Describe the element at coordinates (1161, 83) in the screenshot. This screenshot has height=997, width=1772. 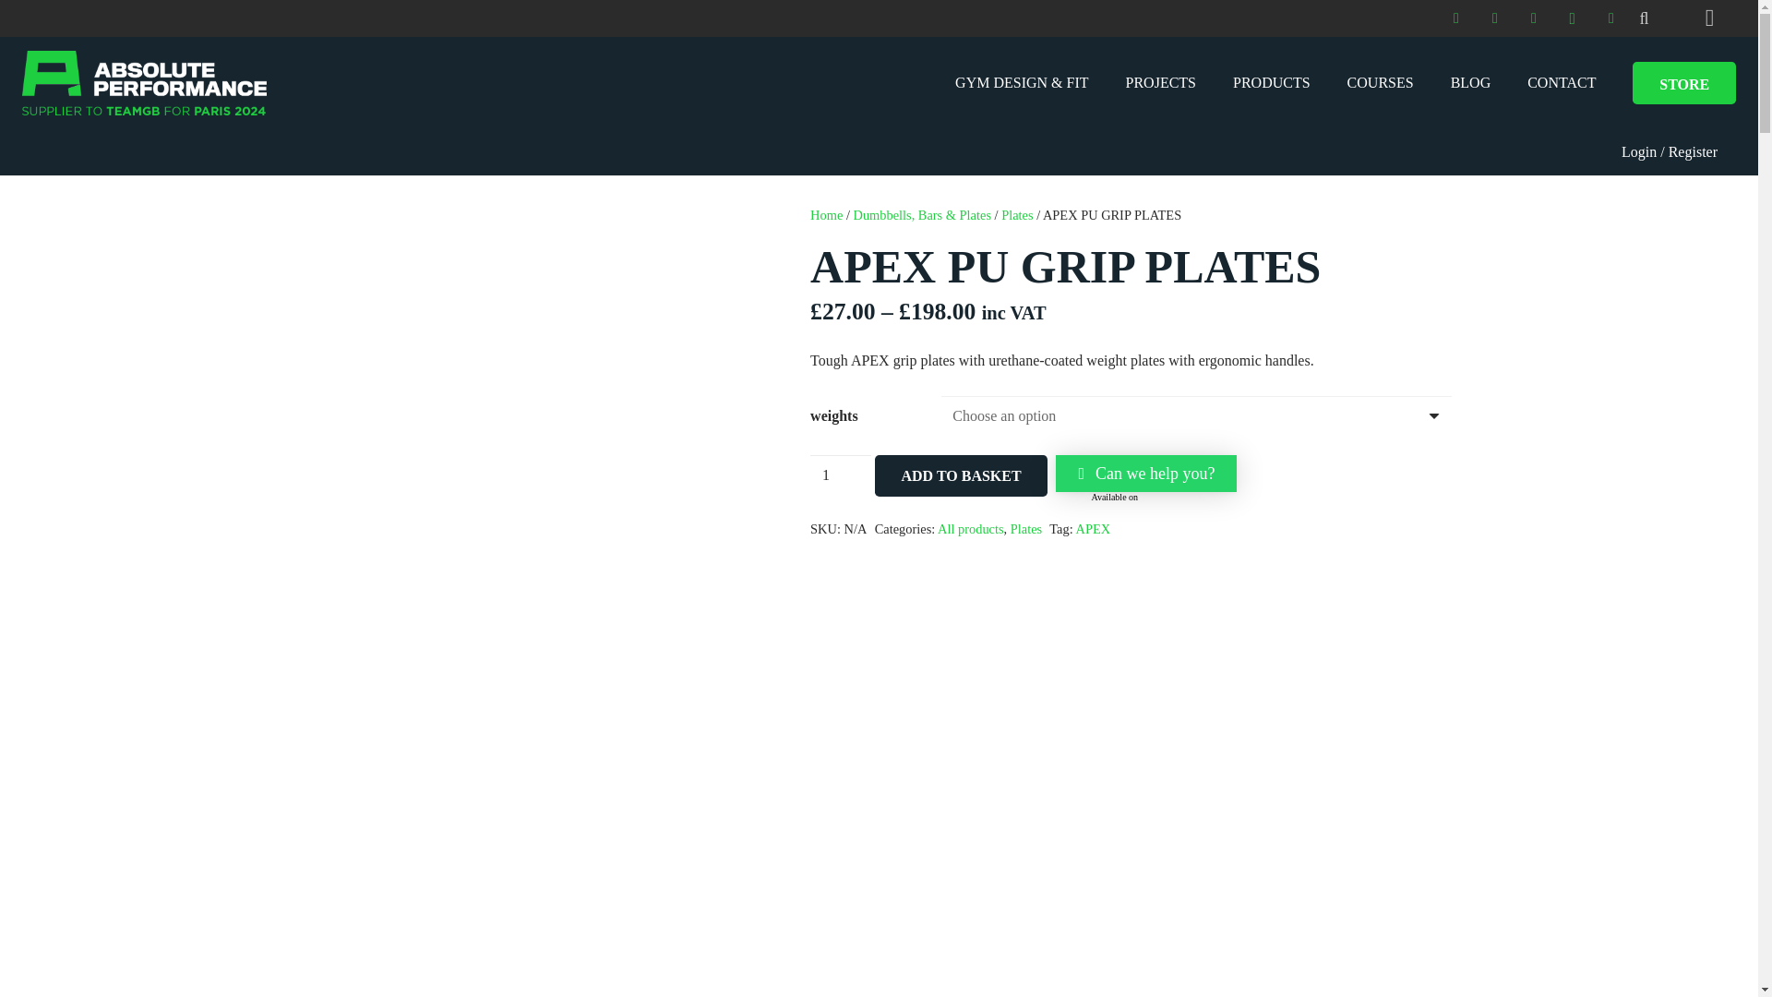
I see `PROJECTS` at that location.